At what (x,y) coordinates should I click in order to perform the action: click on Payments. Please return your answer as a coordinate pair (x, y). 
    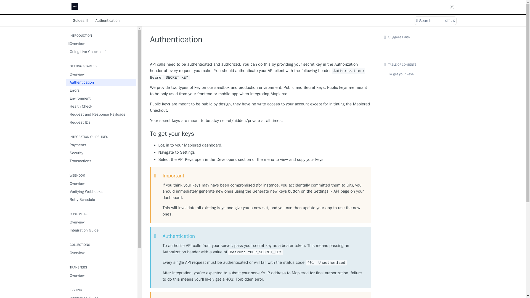
    Looking at the image, I should click on (101, 145).